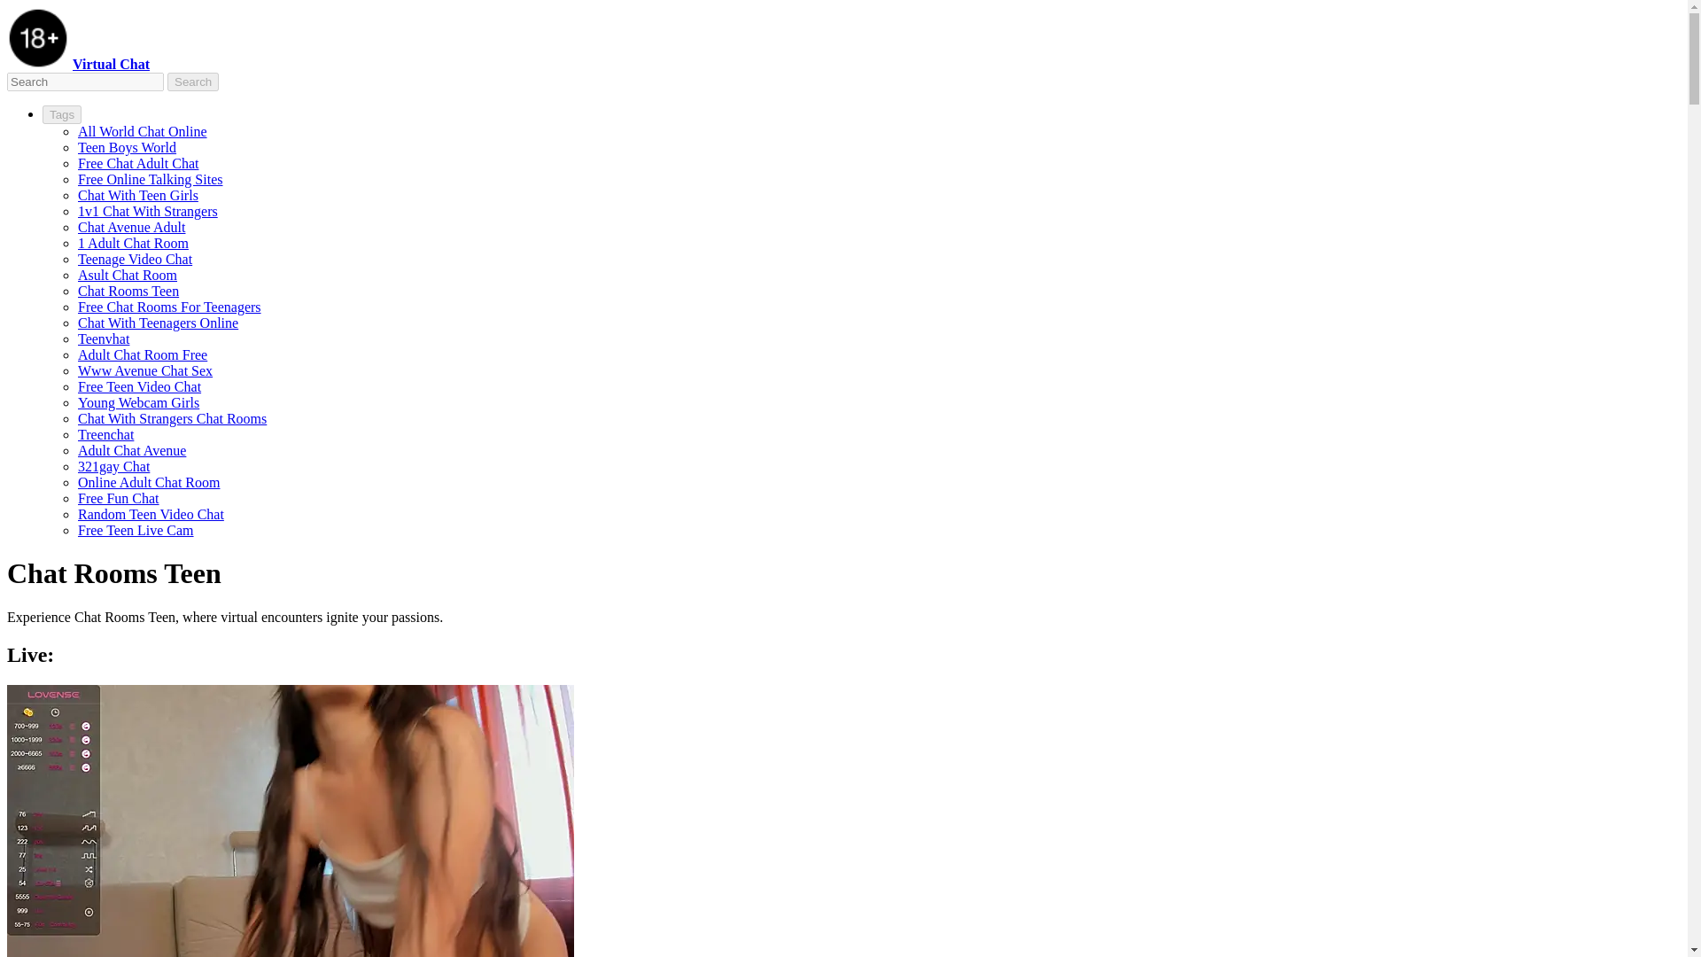 The width and height of the screenshot is (1701, 957). Describe the element at coordinates (136, 530) in the screenshot. I see `Free Teen Live Cam` at that location.